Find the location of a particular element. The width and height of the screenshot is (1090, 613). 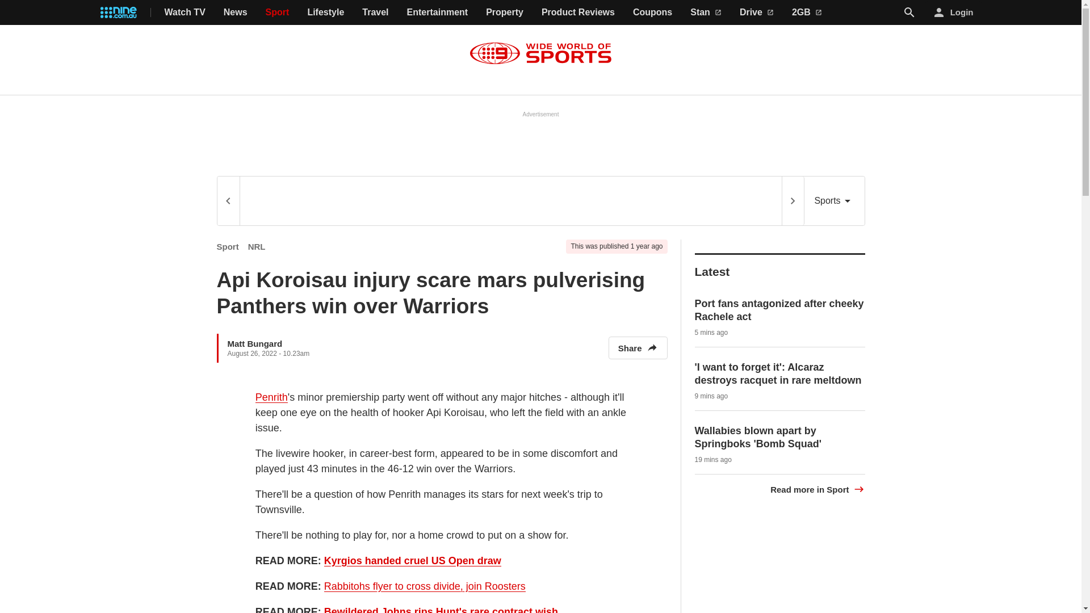

Share is located at coordinates (638, 347).